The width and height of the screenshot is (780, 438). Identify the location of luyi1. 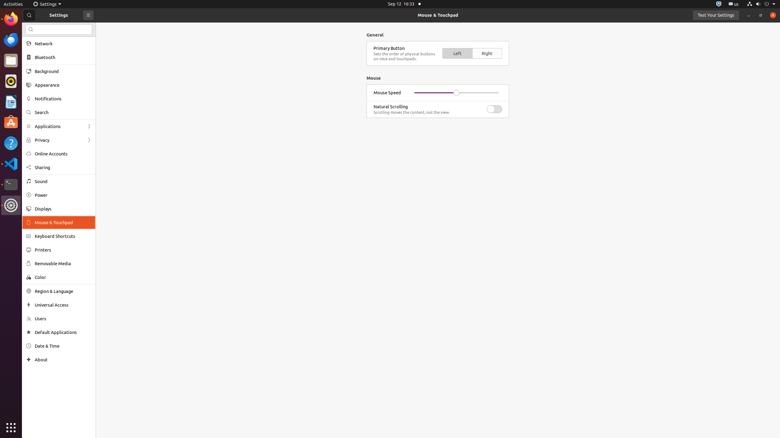
(41, 27).